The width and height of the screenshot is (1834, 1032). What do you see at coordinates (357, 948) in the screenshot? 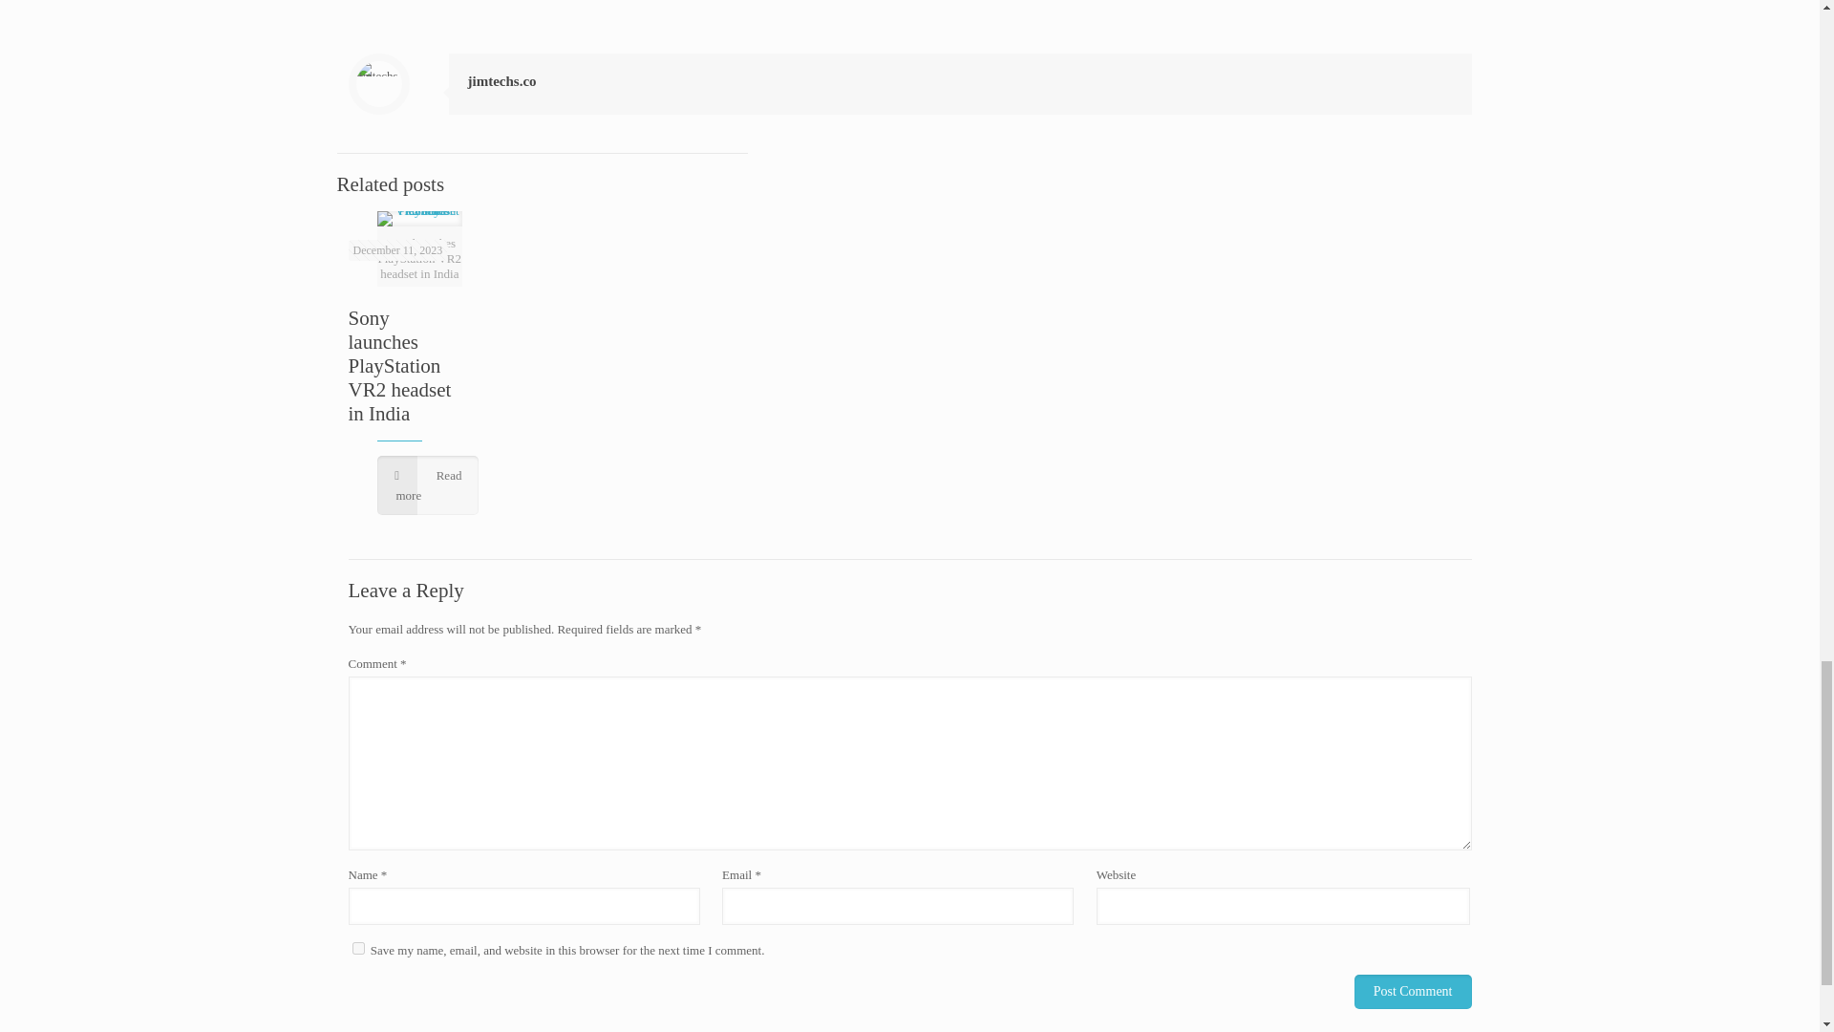
I see `yes` at bounding box center [357, 948].